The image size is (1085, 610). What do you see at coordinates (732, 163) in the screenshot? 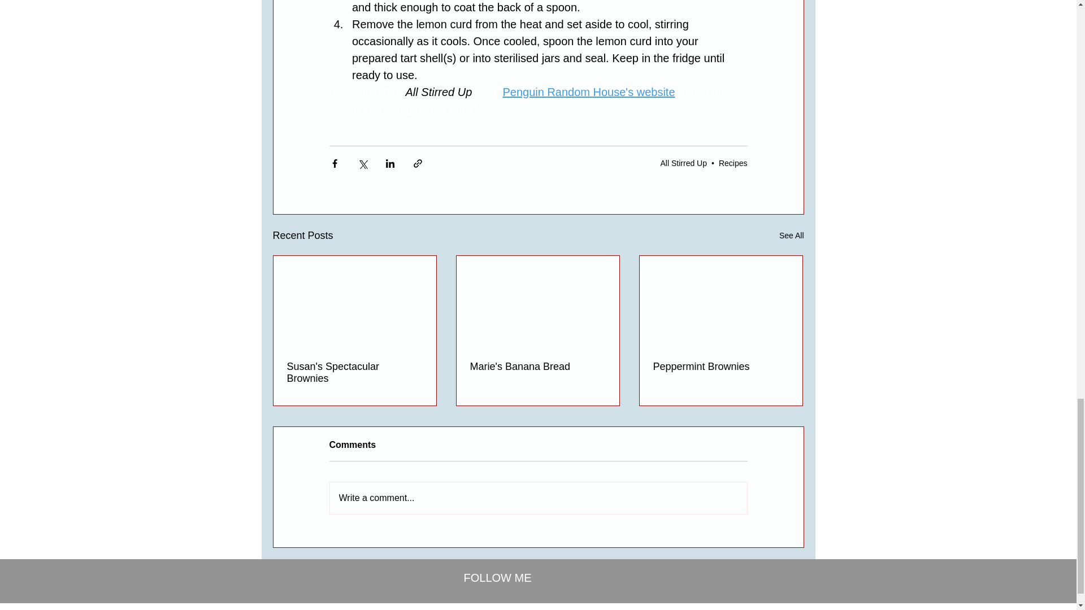
I see `Recipes` at bounding box center [732, 163].